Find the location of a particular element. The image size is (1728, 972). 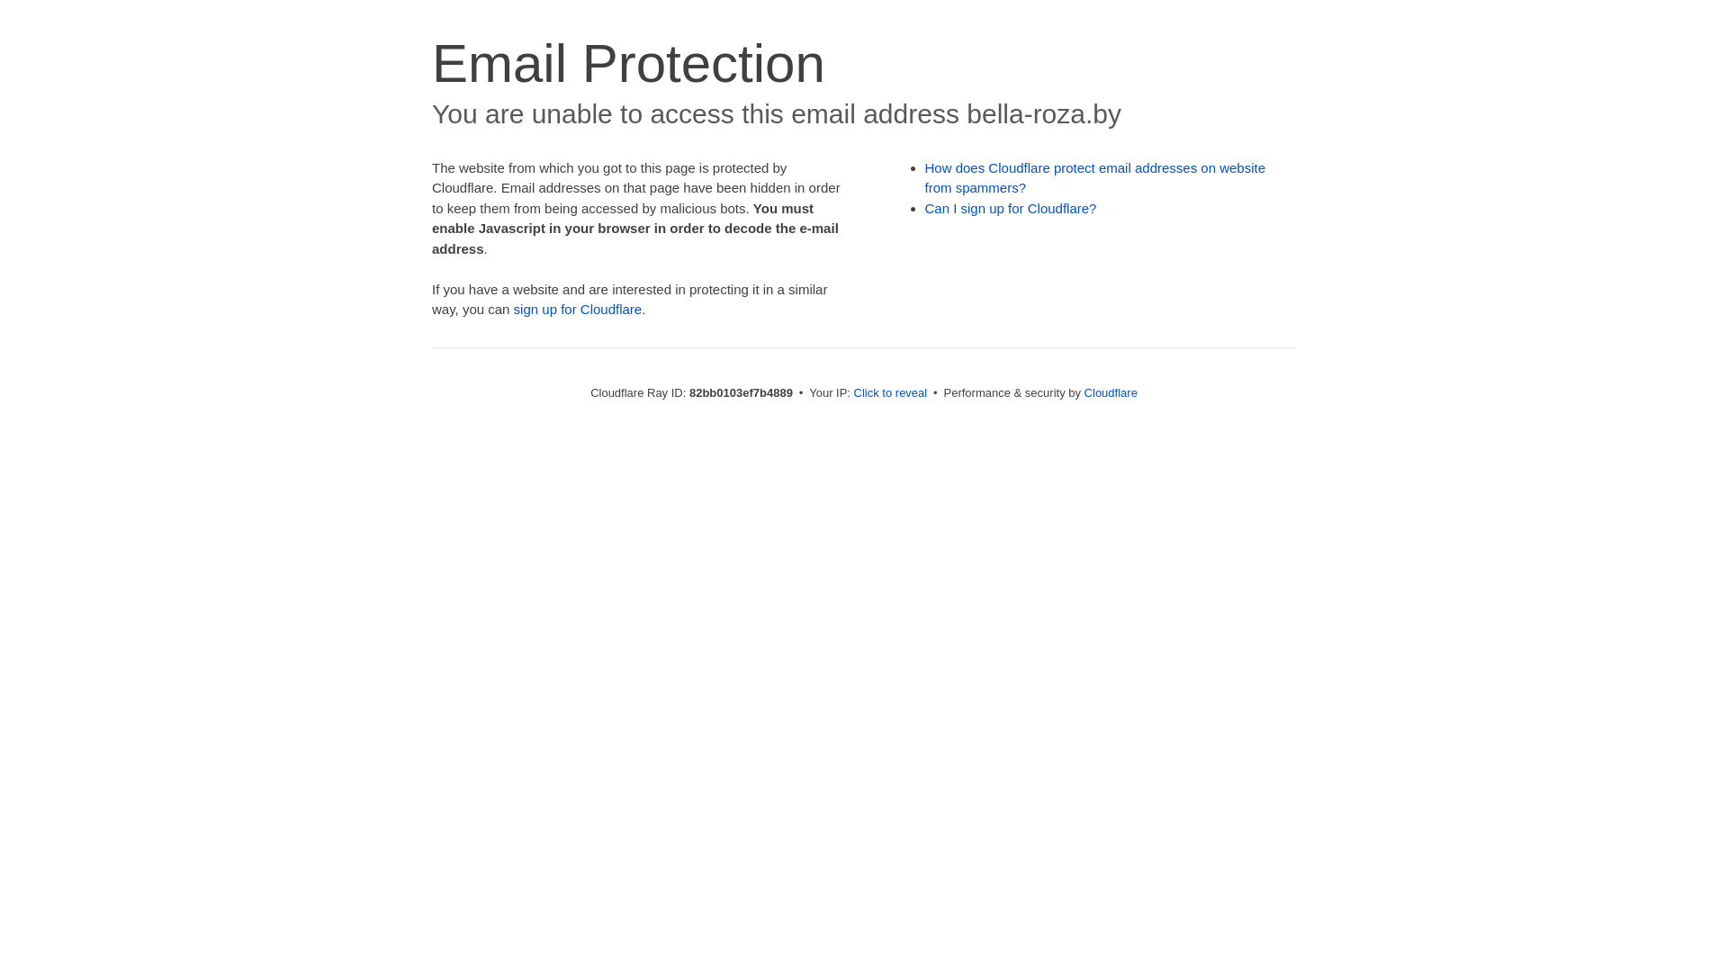

Can I sign up for Cloudflare? is located at coordinates (1012, 209).